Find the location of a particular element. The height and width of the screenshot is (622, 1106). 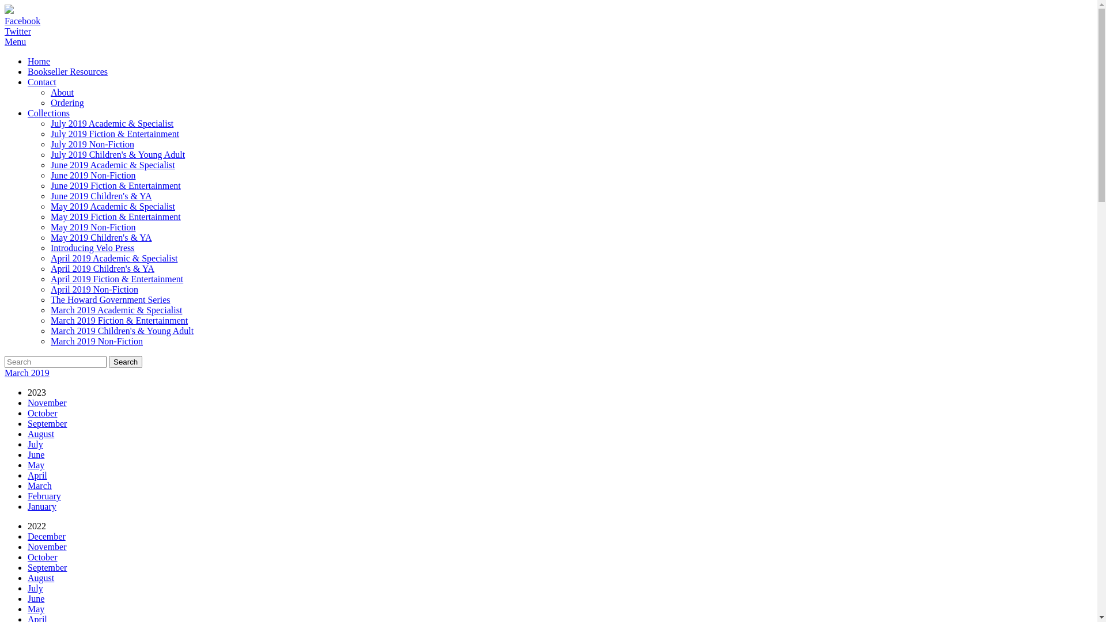

March 2019 Academic & Specialist is located at coordinates (116, 310).